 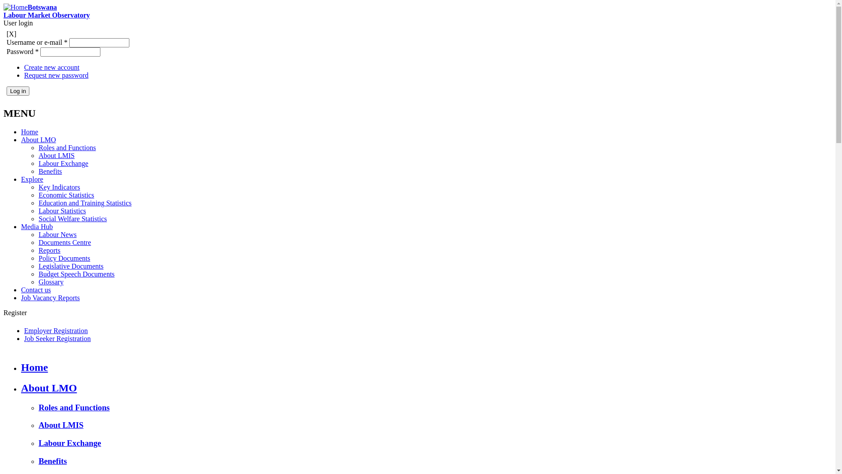 I want to click on Labour News, so click(x=58, y=234).